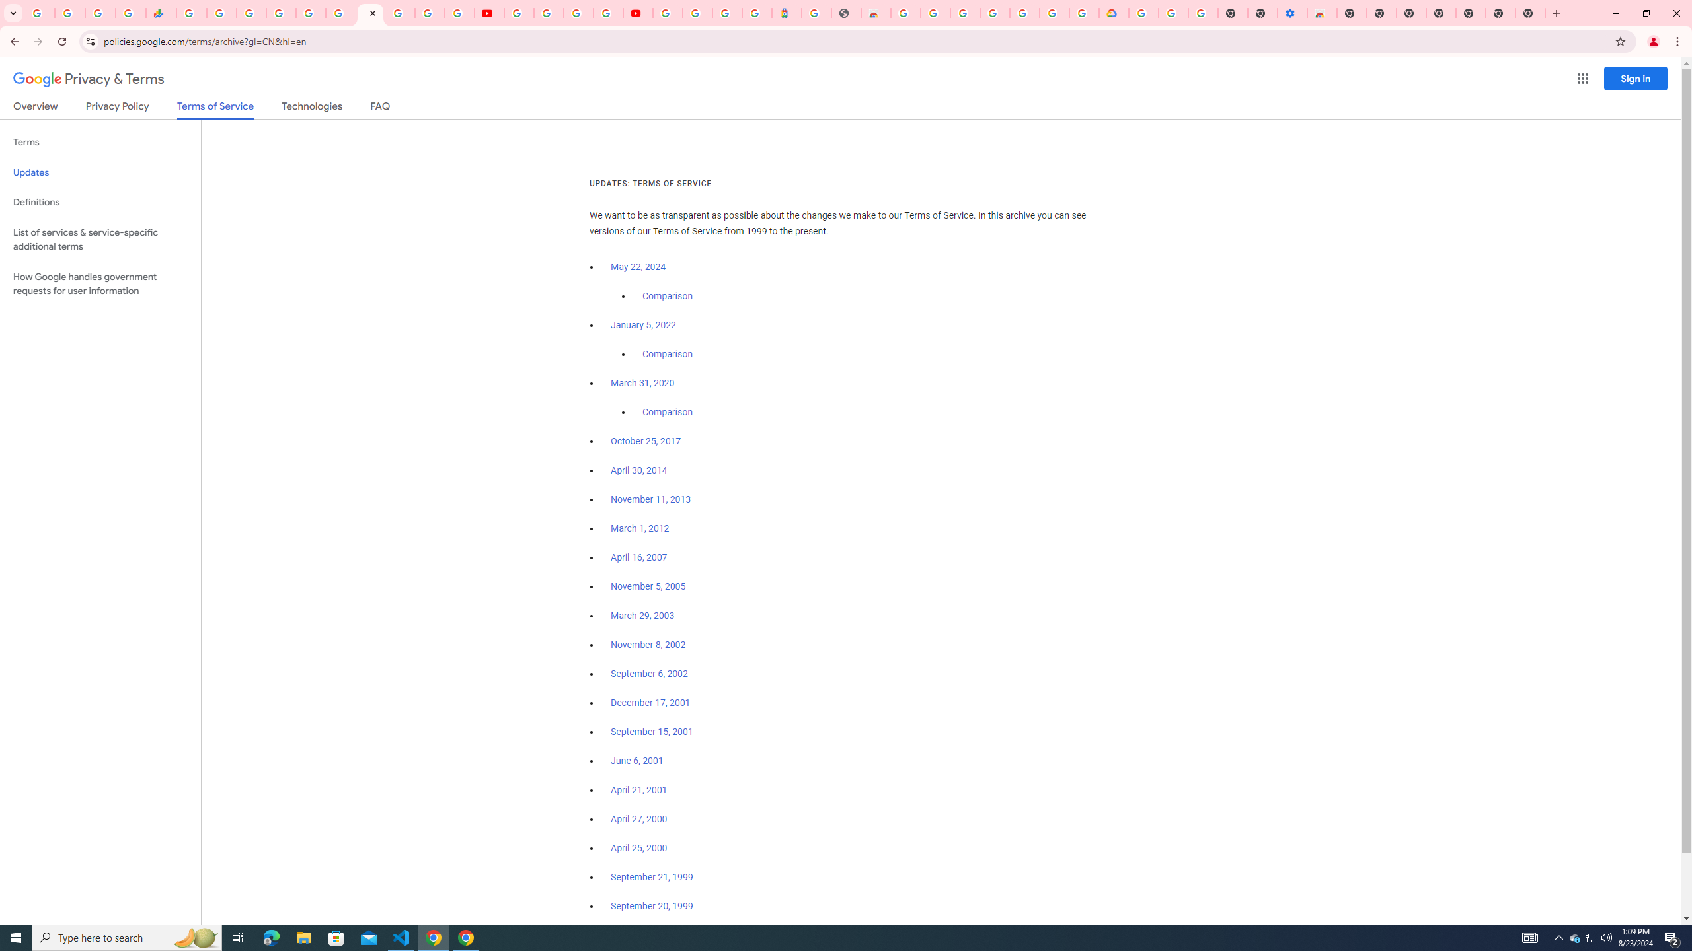 This screenshot has width=1692, height=951. I want to click on June 6, 2001, so click(637, 761).